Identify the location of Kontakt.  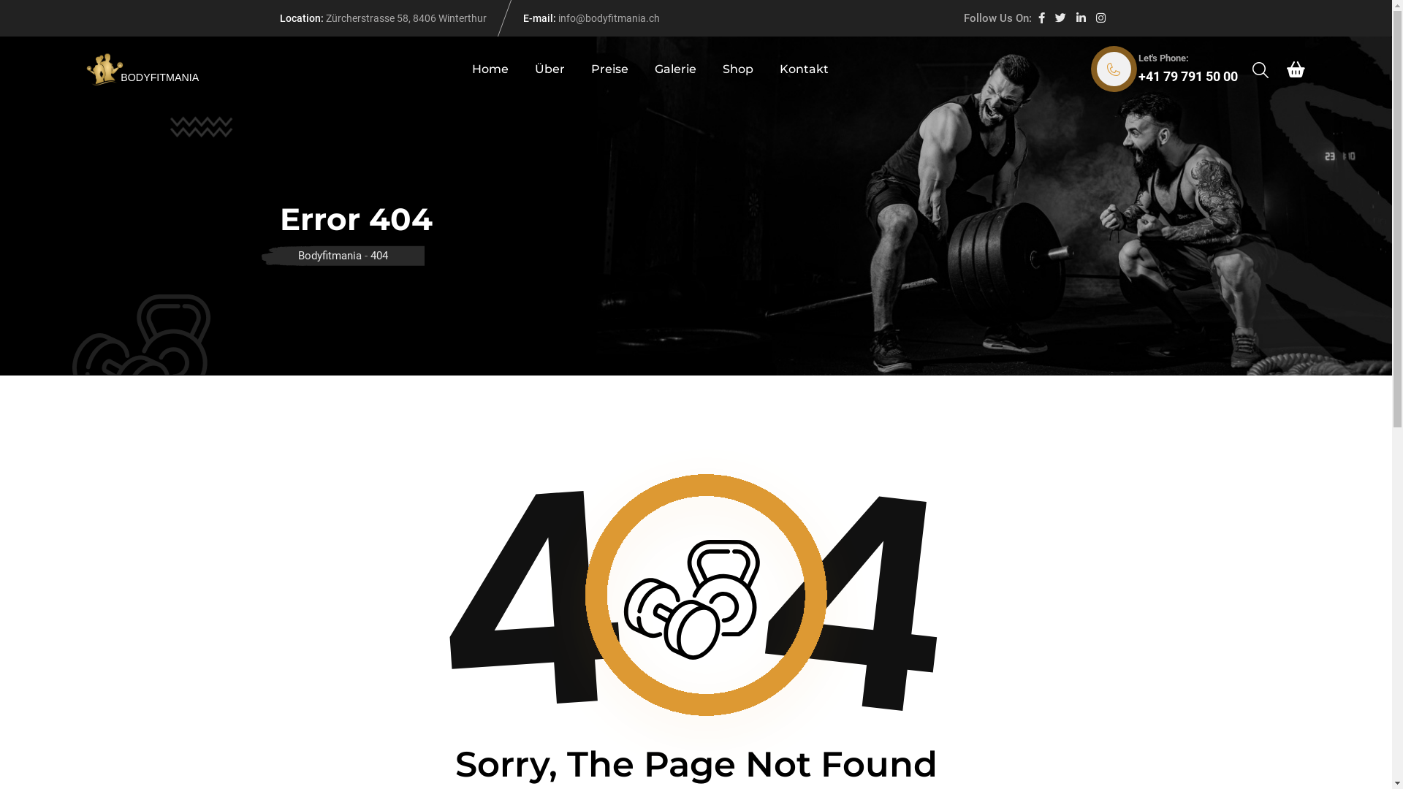
(804, 69).